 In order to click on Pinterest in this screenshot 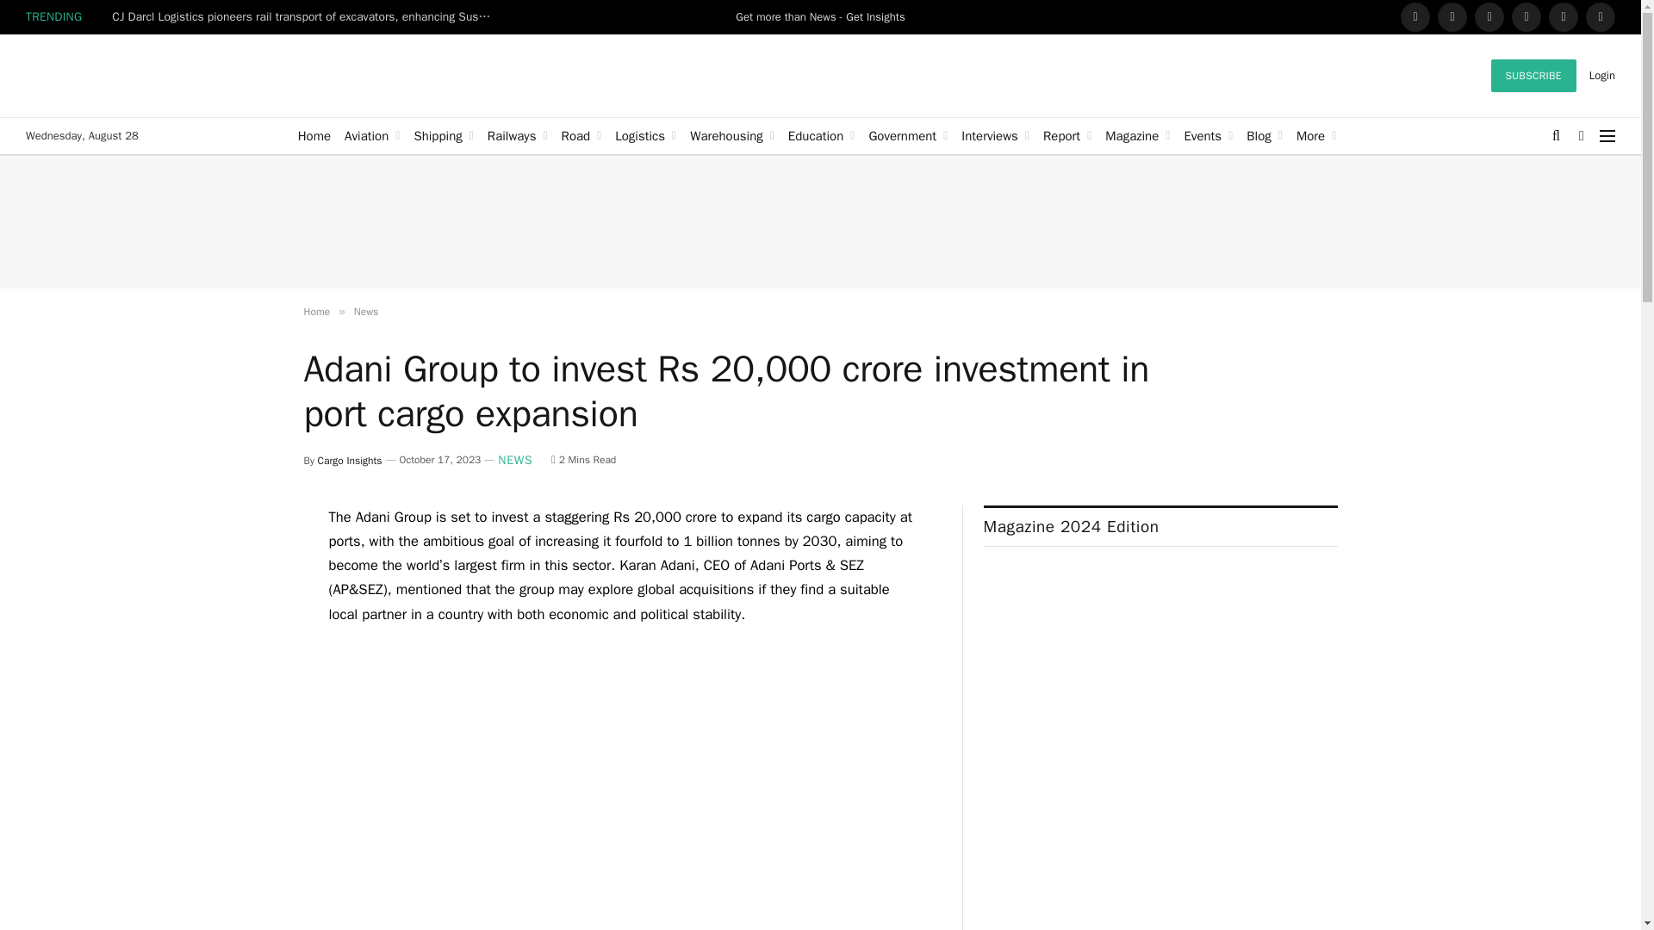, I will do `click(1563, 17)`.